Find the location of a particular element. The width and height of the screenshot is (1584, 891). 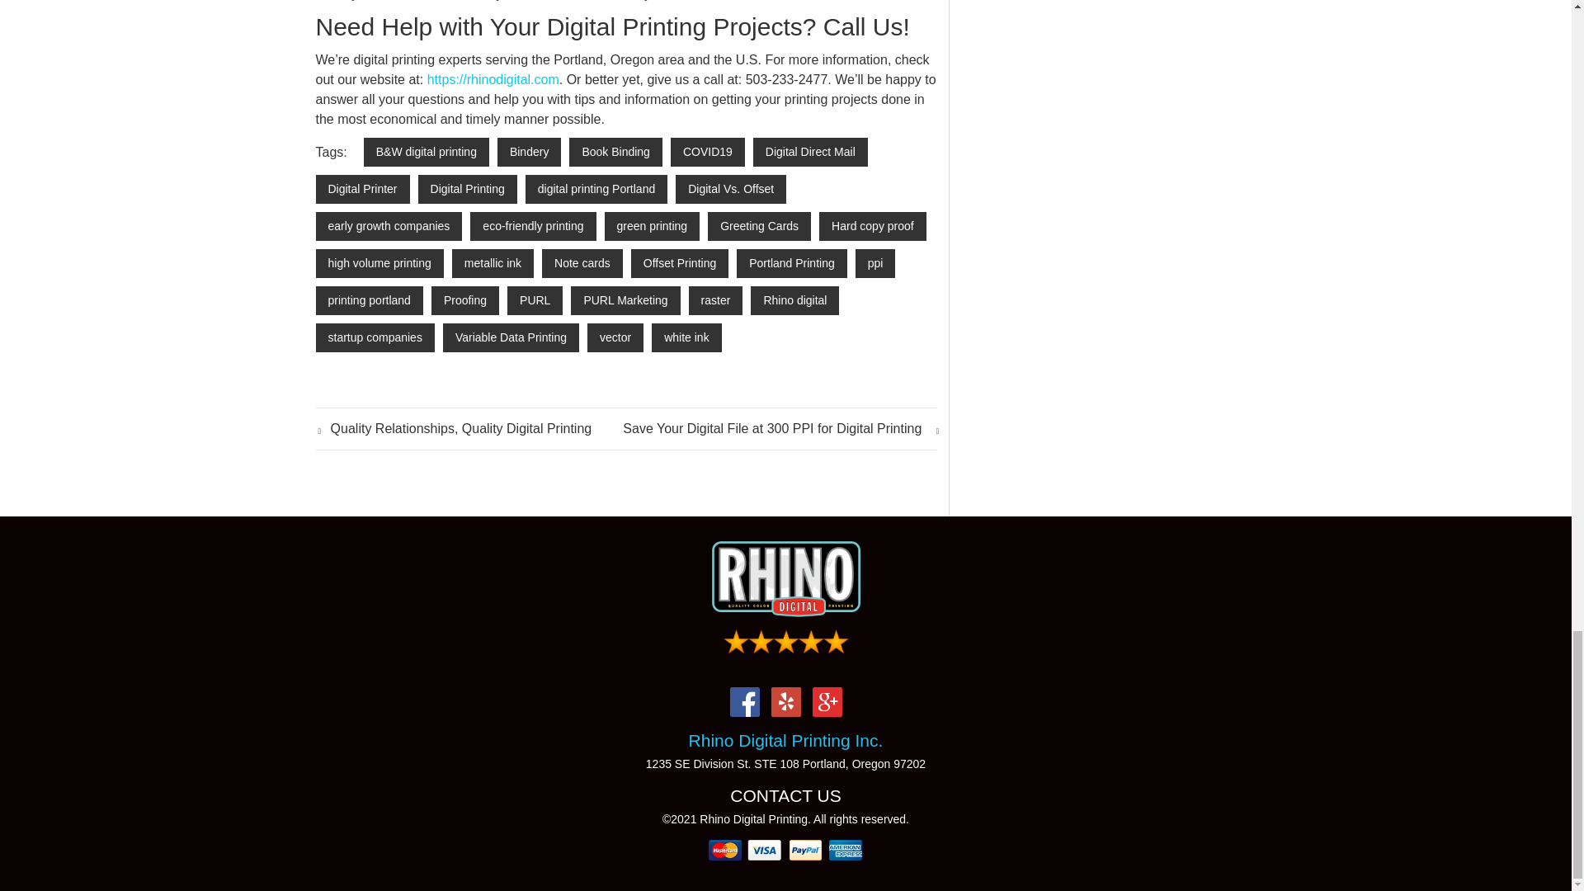

early growth companies is located at coordinates (389, 226).